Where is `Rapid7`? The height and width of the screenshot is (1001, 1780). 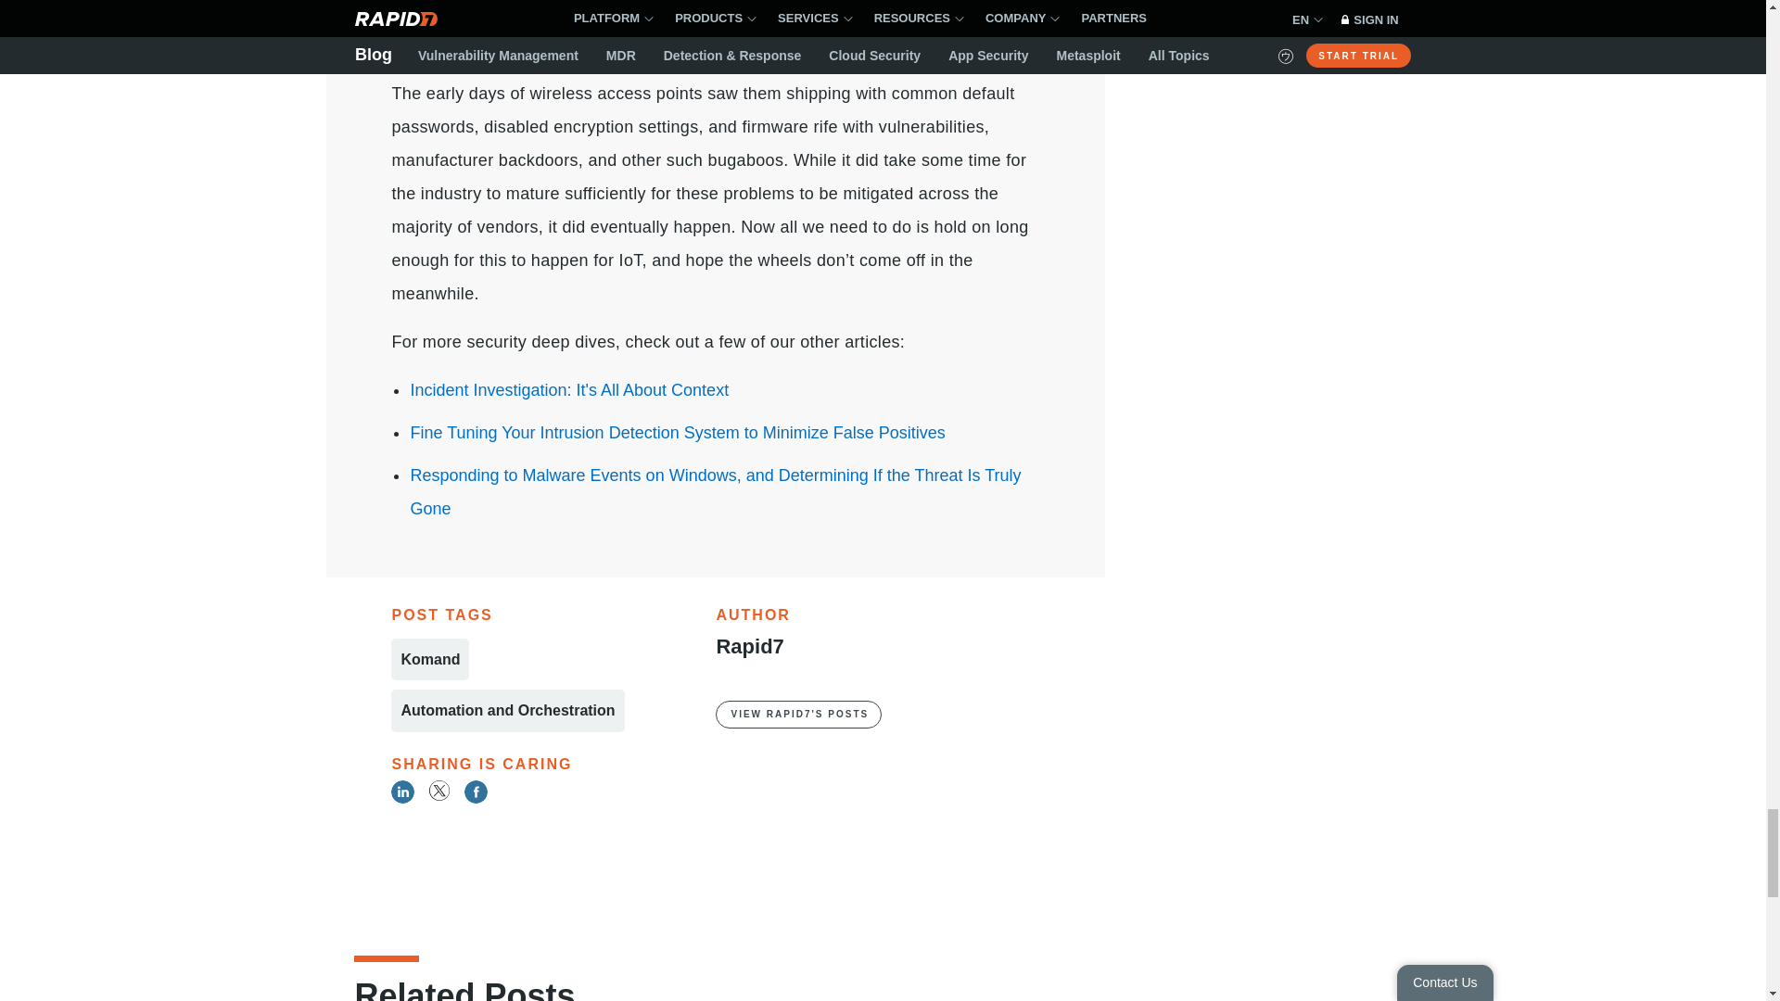 Rapid7 is located at coordinates (749, 645).